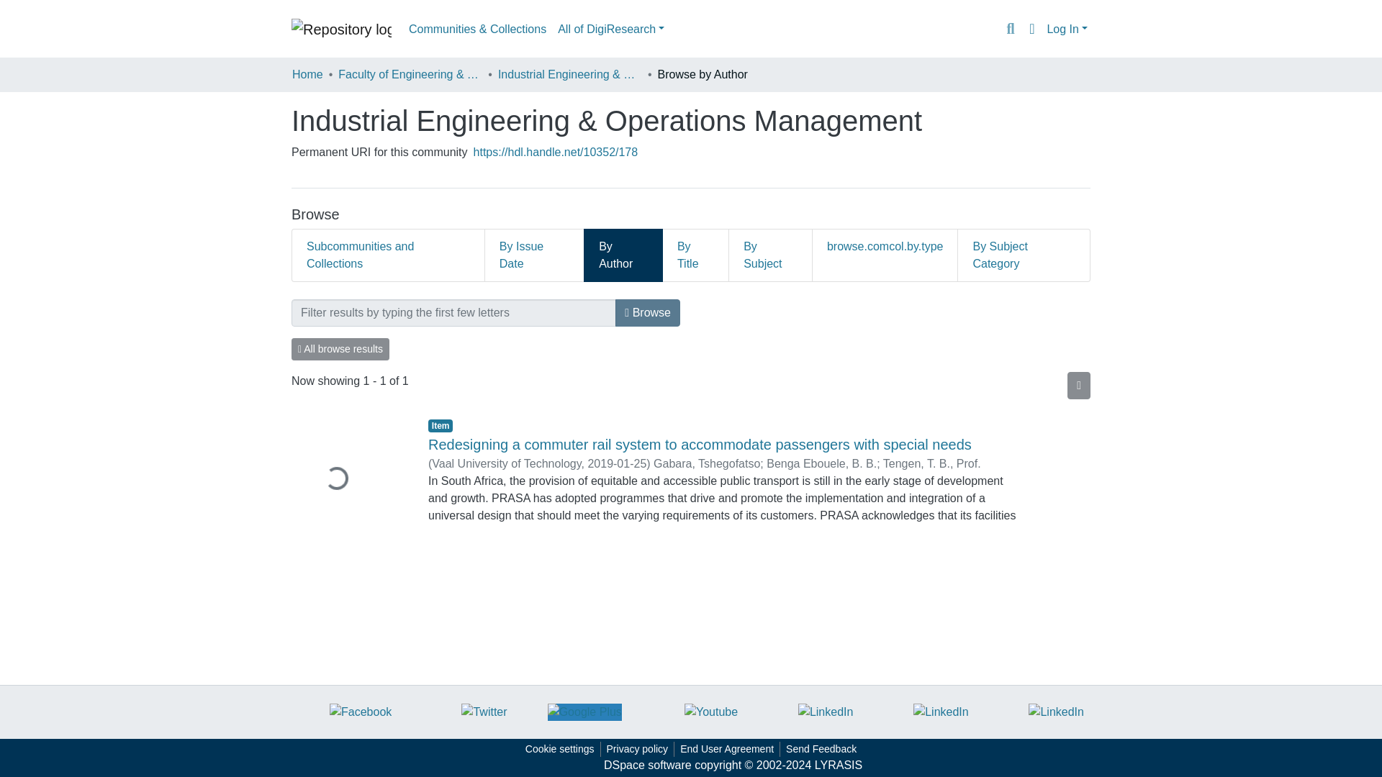 Image resolution: width=1382 pixels, height=777 pixels. I want to click on Log In, so click(1067, 29).